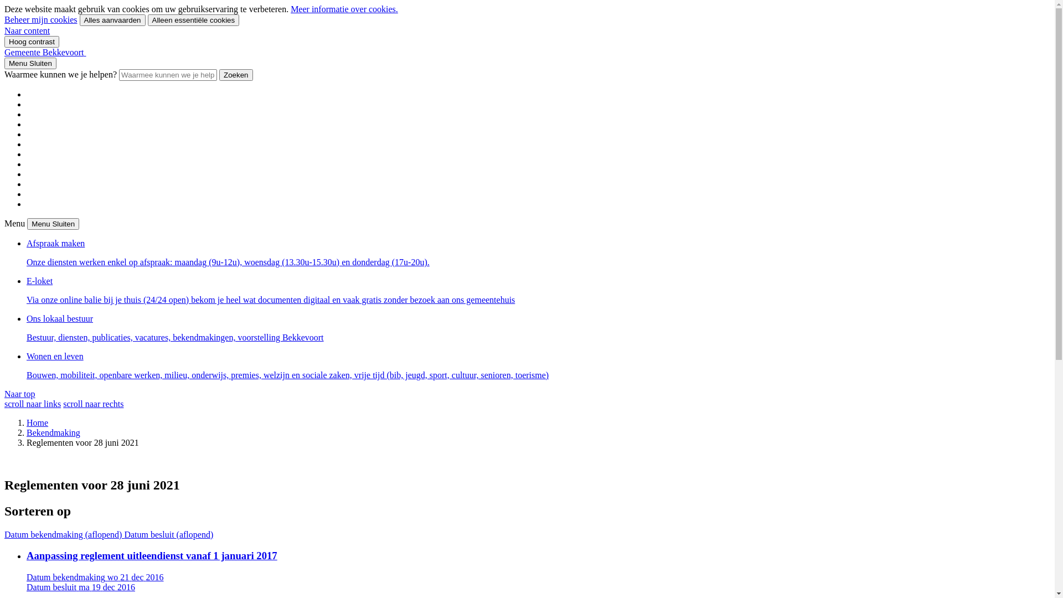 The image size is (1063, 598). I want to click on Naar top, so click(20, 394).